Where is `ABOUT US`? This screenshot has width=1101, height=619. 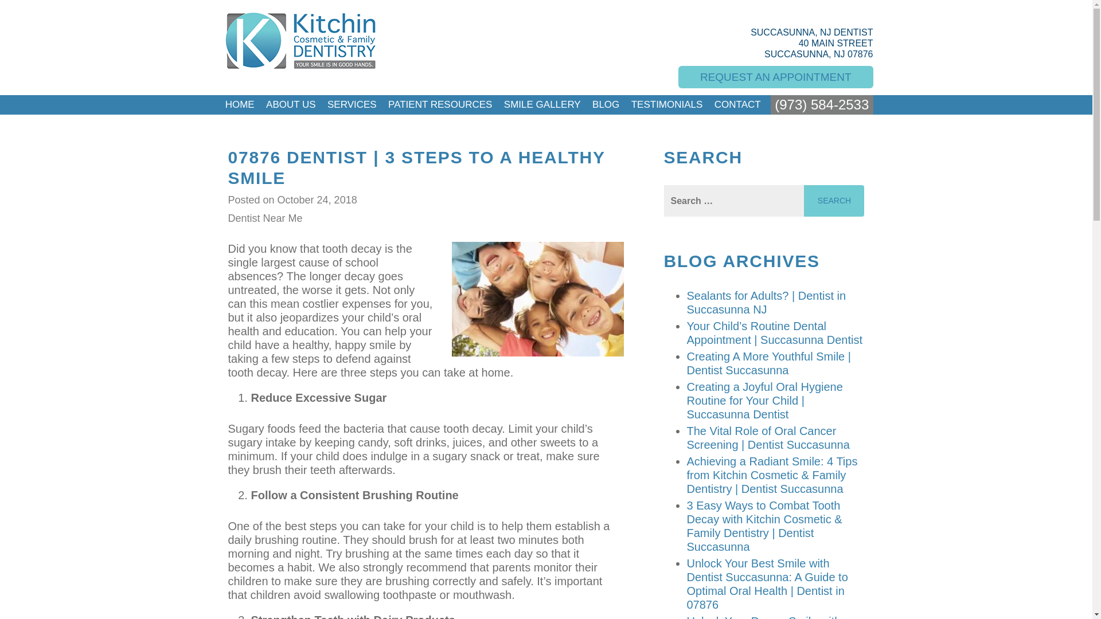 ABOUT US is located at coordinates (290, 104).